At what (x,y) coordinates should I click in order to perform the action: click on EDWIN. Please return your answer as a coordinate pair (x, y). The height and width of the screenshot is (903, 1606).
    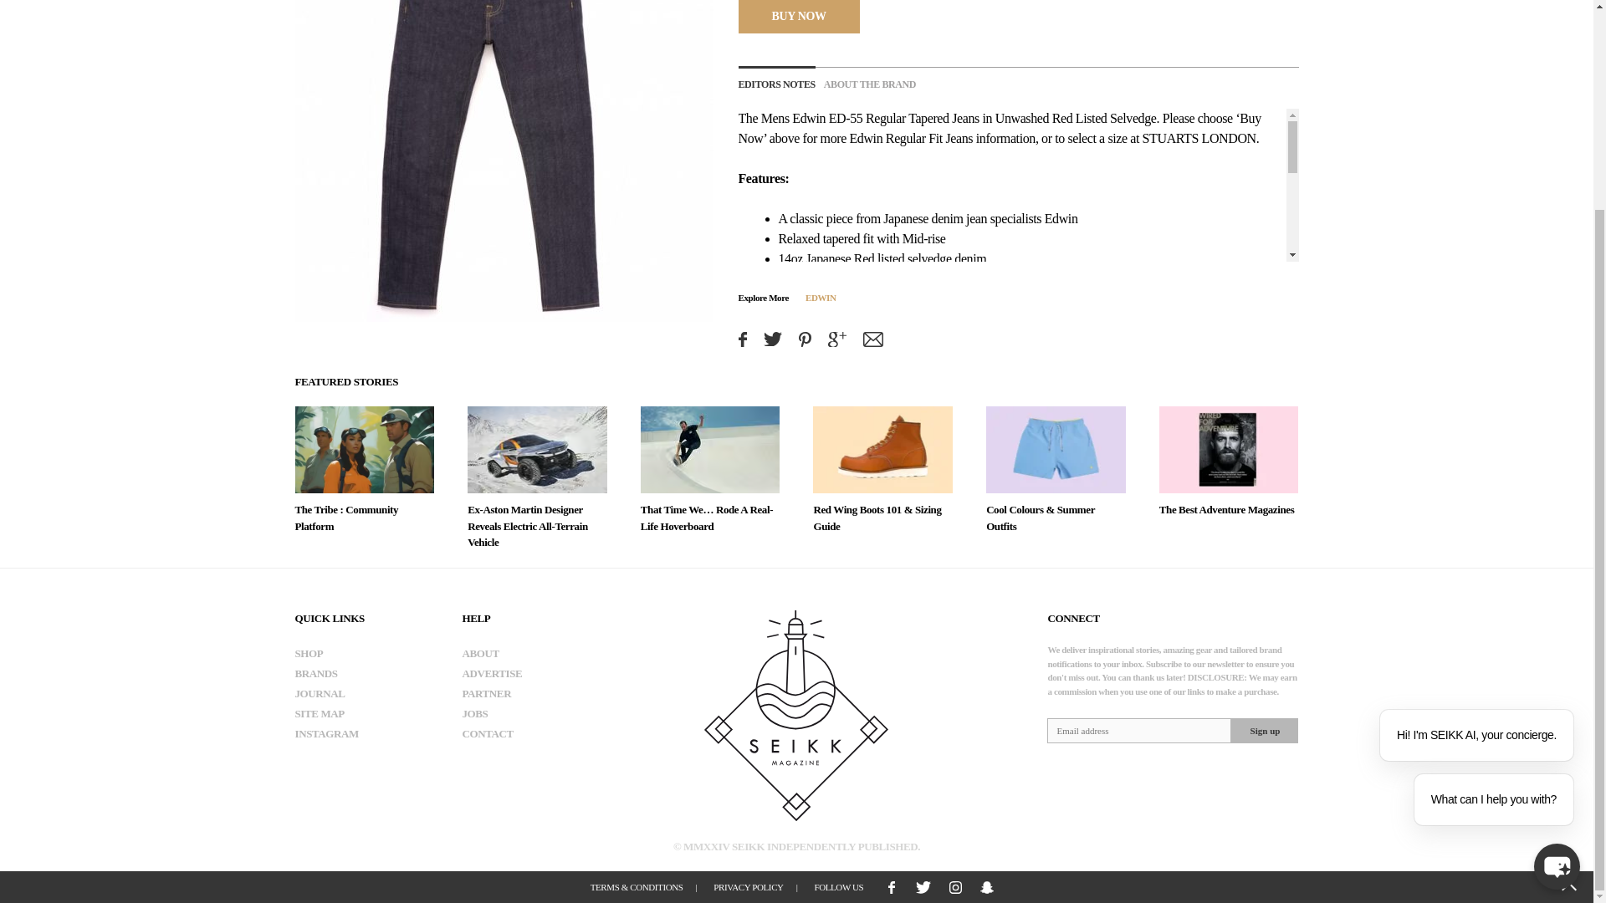
    Looking at the image, I should click on (821, 296).